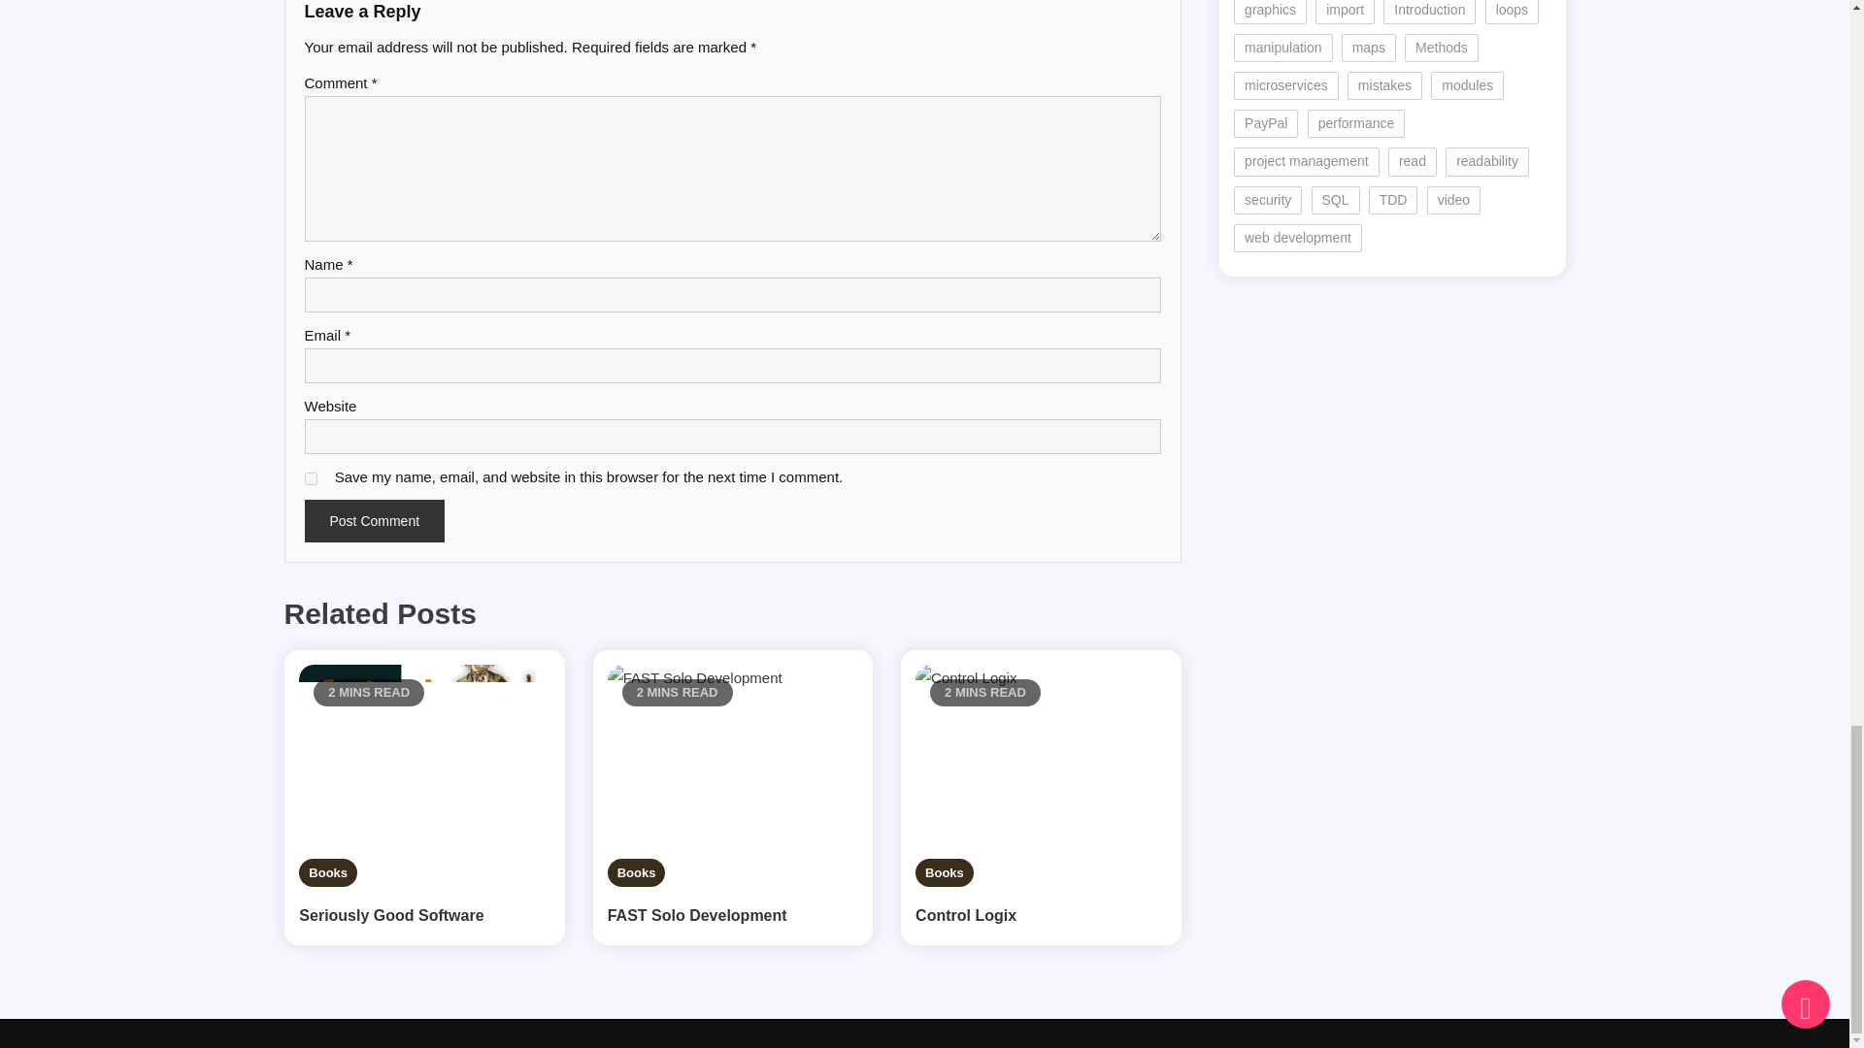 The width and height of the screenshot is (1864, 1048). Describe the element at coordinates (1041, 916) in the screenshot. I see `Control Logix` at that location.